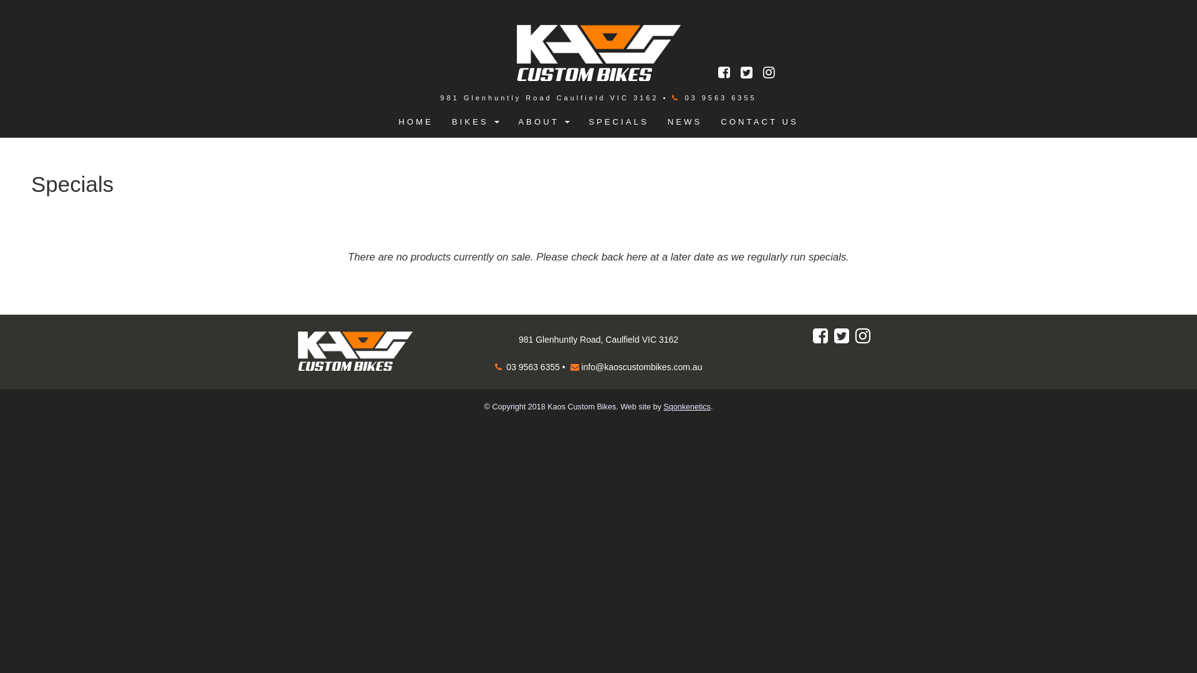 The height and width of the screenshot is (673, 1197). I want to click on BIKES, so click(476, 123).